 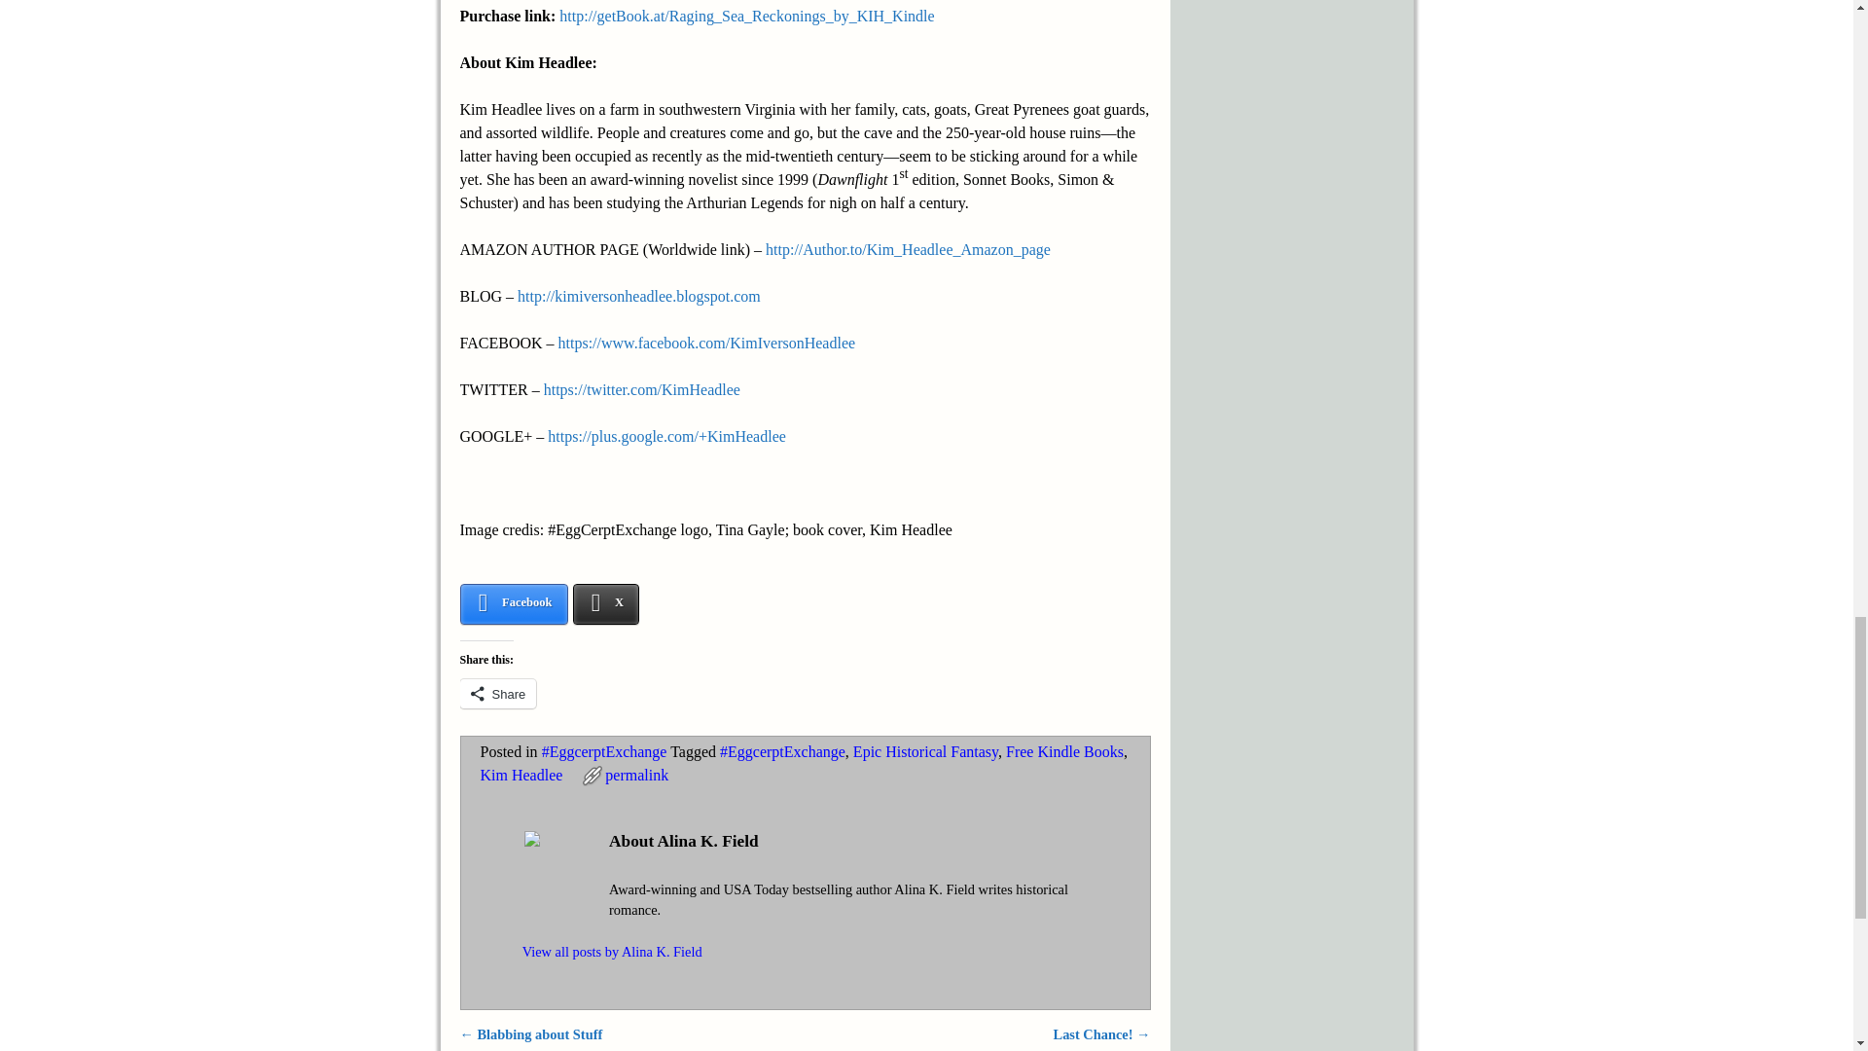 I want to click on Free Kindle Books, so click(x=1064, y=751).